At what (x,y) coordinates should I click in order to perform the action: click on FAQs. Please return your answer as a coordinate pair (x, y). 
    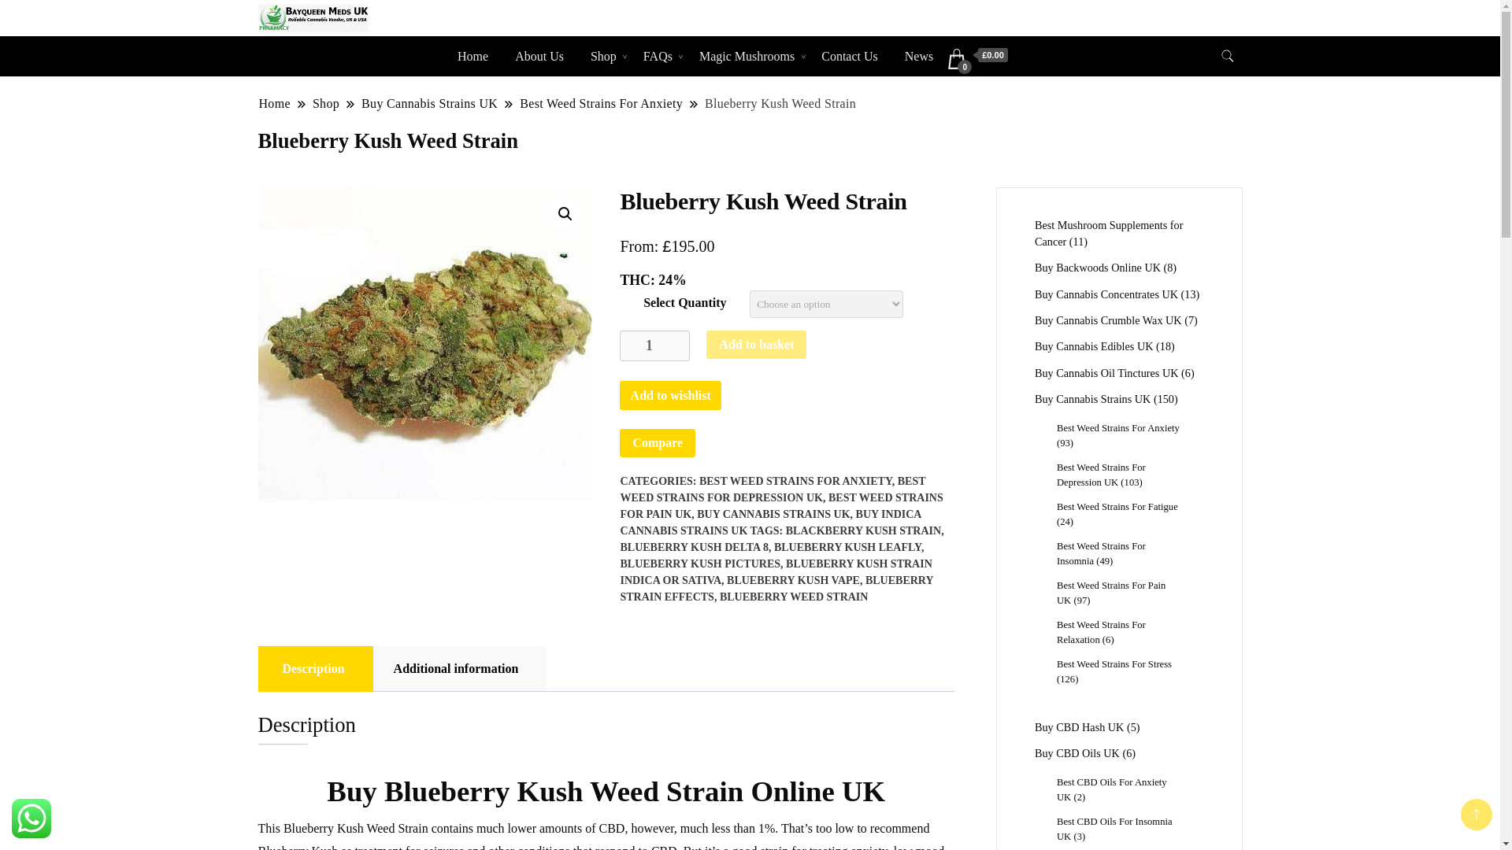
    Looking at the image, I should click on (658, 57).